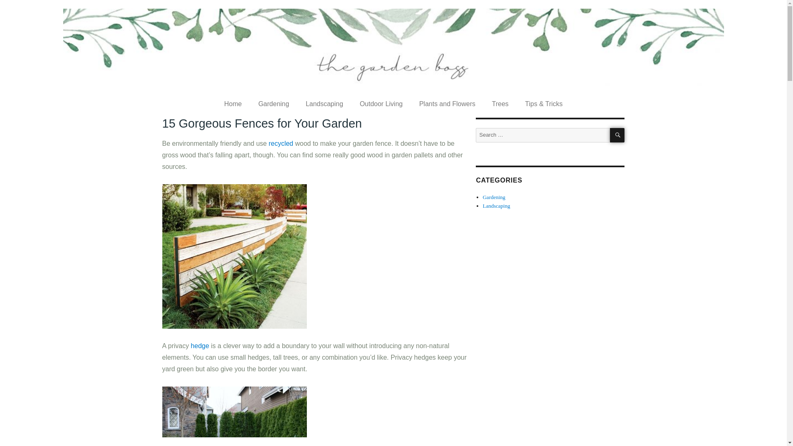 The height and width of the screenshot is (446, 793). I want to click on Gardening, so click(494, 197).